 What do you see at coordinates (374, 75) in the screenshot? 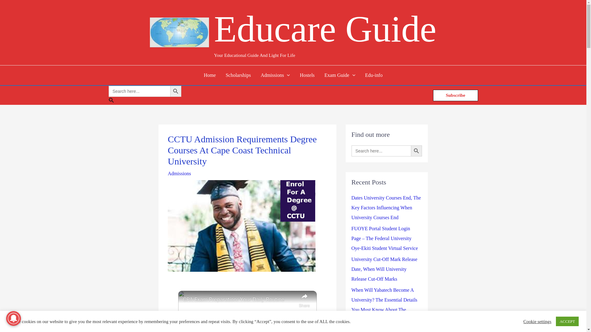
I see `Edu-info` at bounding box center [374, 75].